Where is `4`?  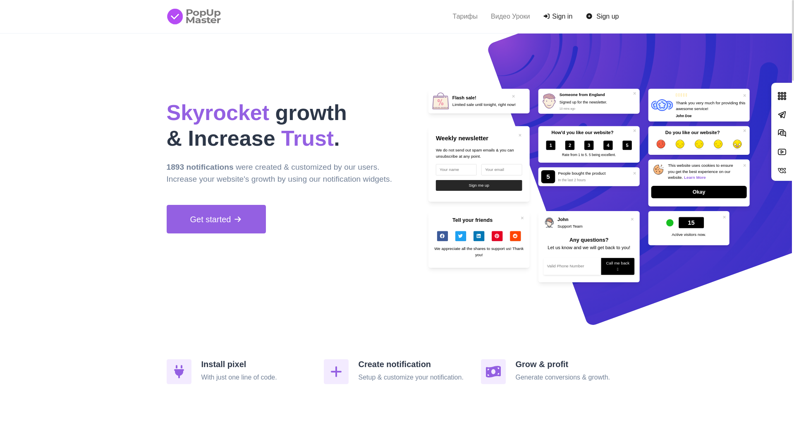
4 is located at coordinates (610, 147).